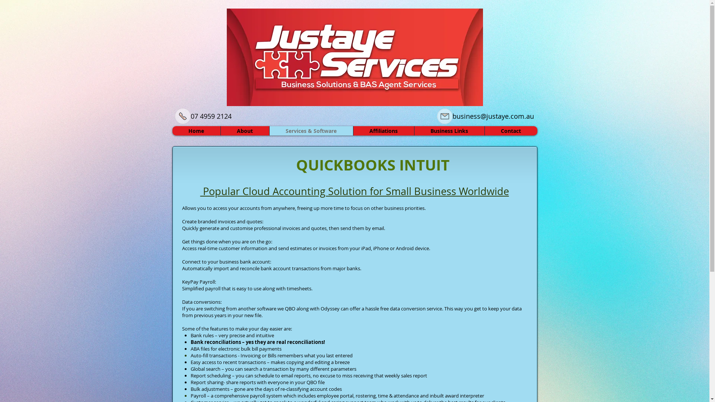 The height and width of the screenshot is (402, 715). Describe the element at coordinates (511, 131) in the screenshot. I see `Contact` at that location.